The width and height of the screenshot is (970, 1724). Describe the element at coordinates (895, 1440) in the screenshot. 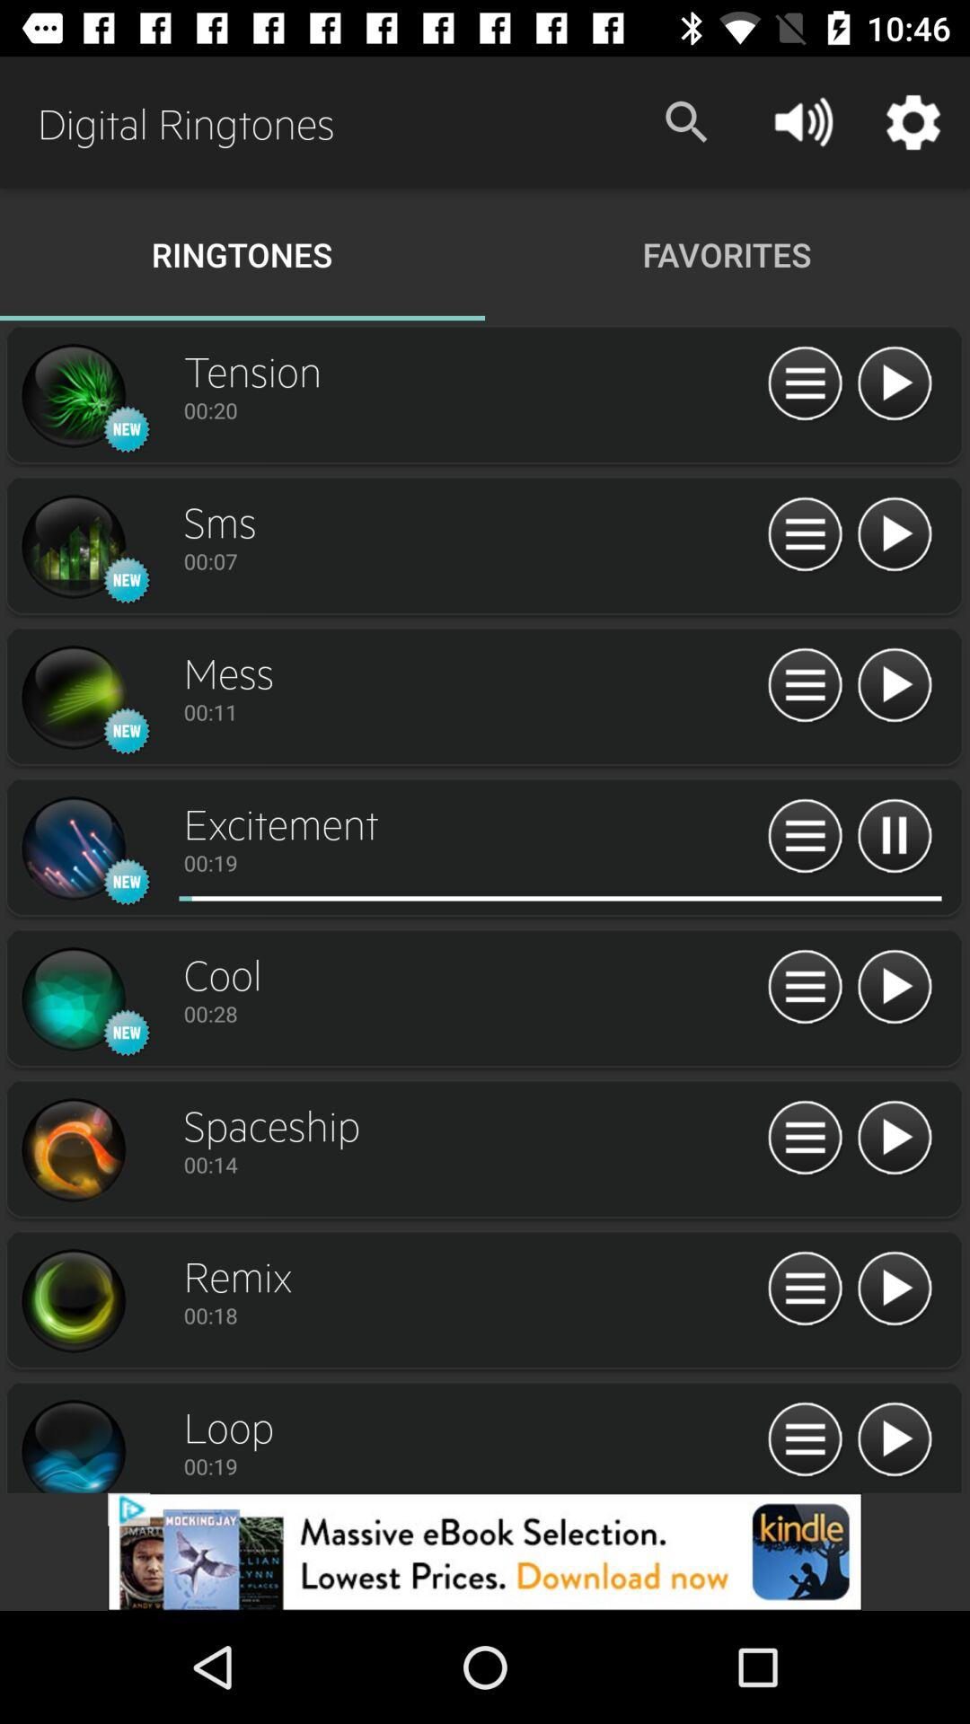

I see `play ringtone` at that location.